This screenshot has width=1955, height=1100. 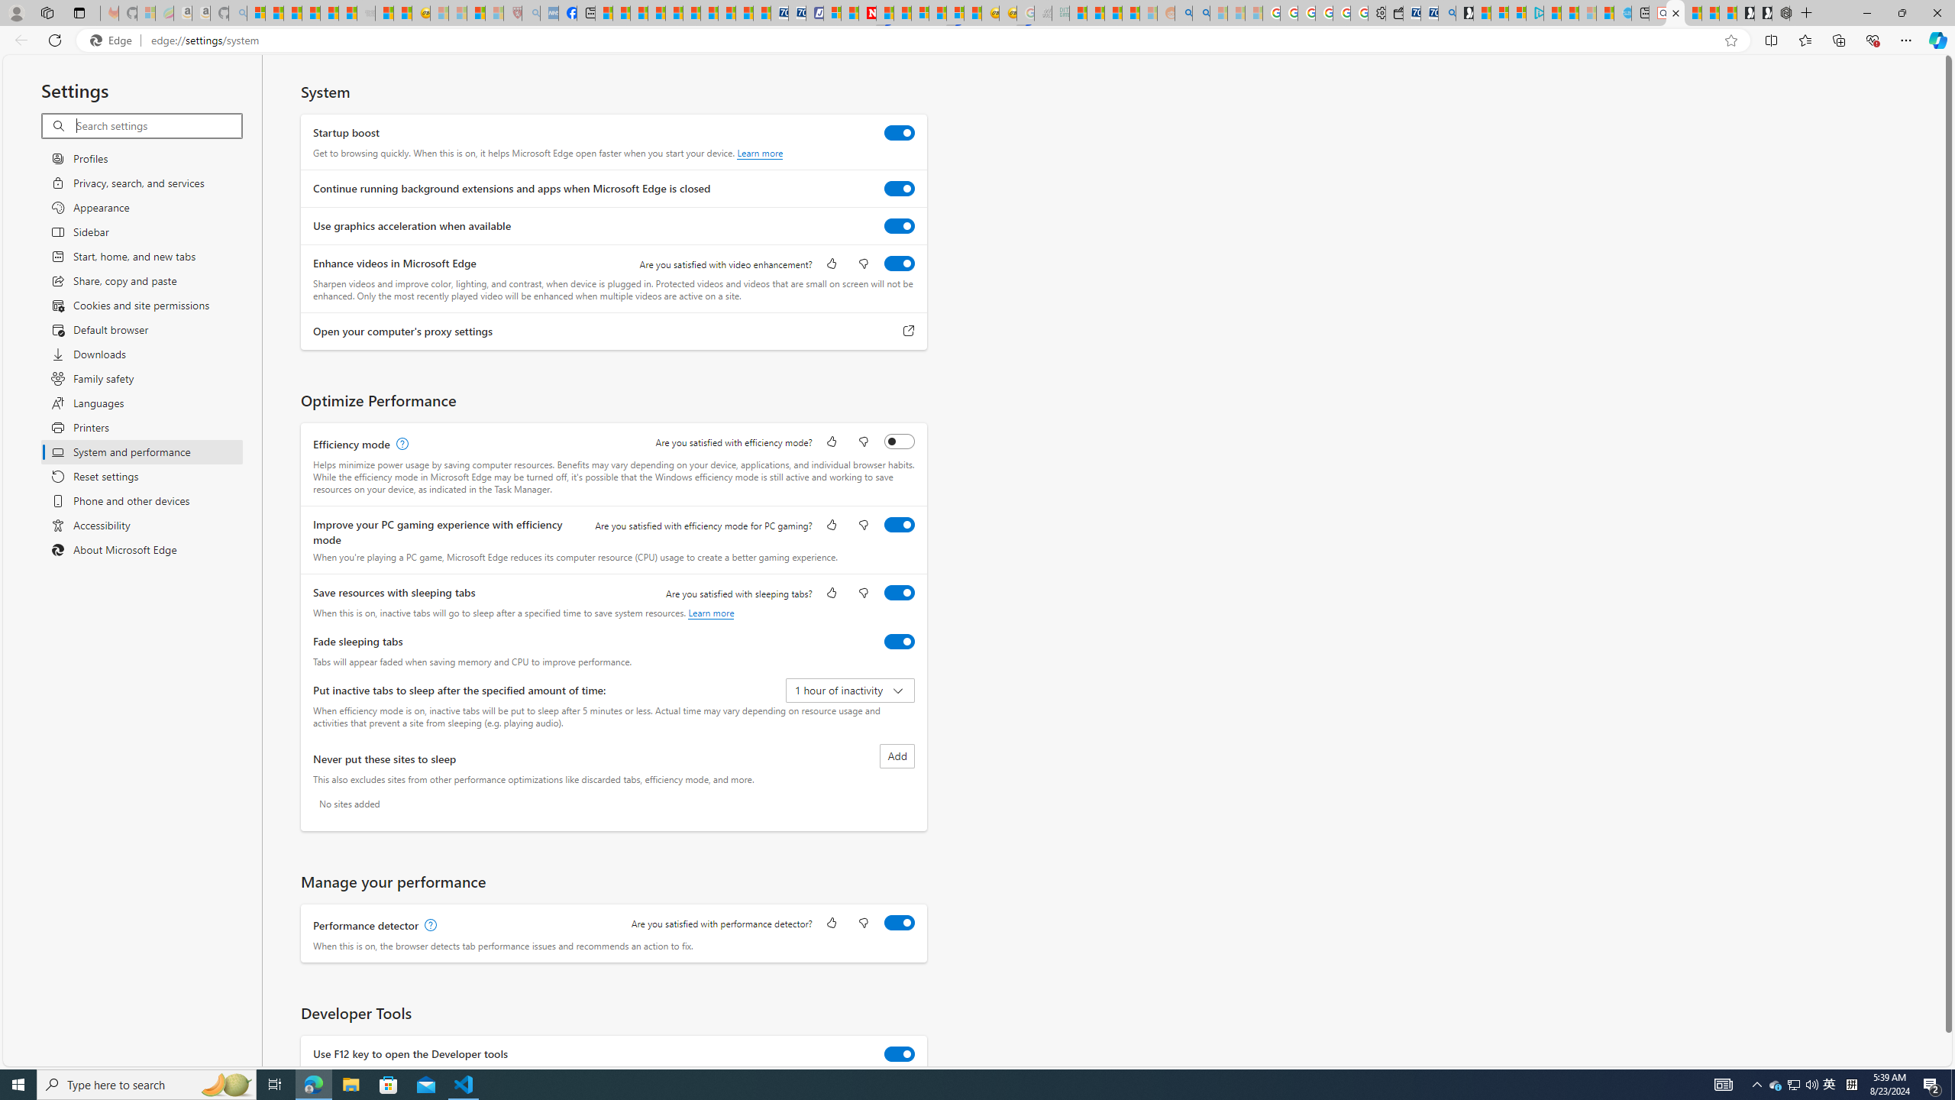 I want to click on Use F12 key to open the Developer tools, so click(x=900, y=1053).